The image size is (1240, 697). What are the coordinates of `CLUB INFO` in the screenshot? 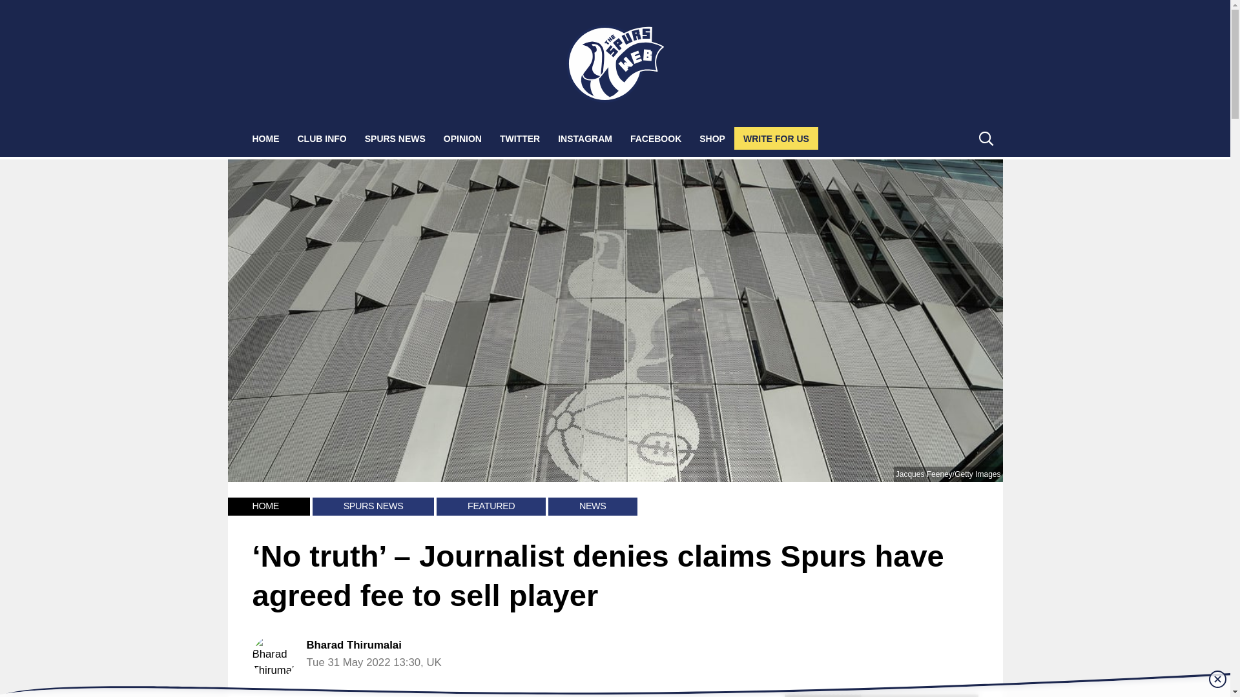 It's located at (321, 138).